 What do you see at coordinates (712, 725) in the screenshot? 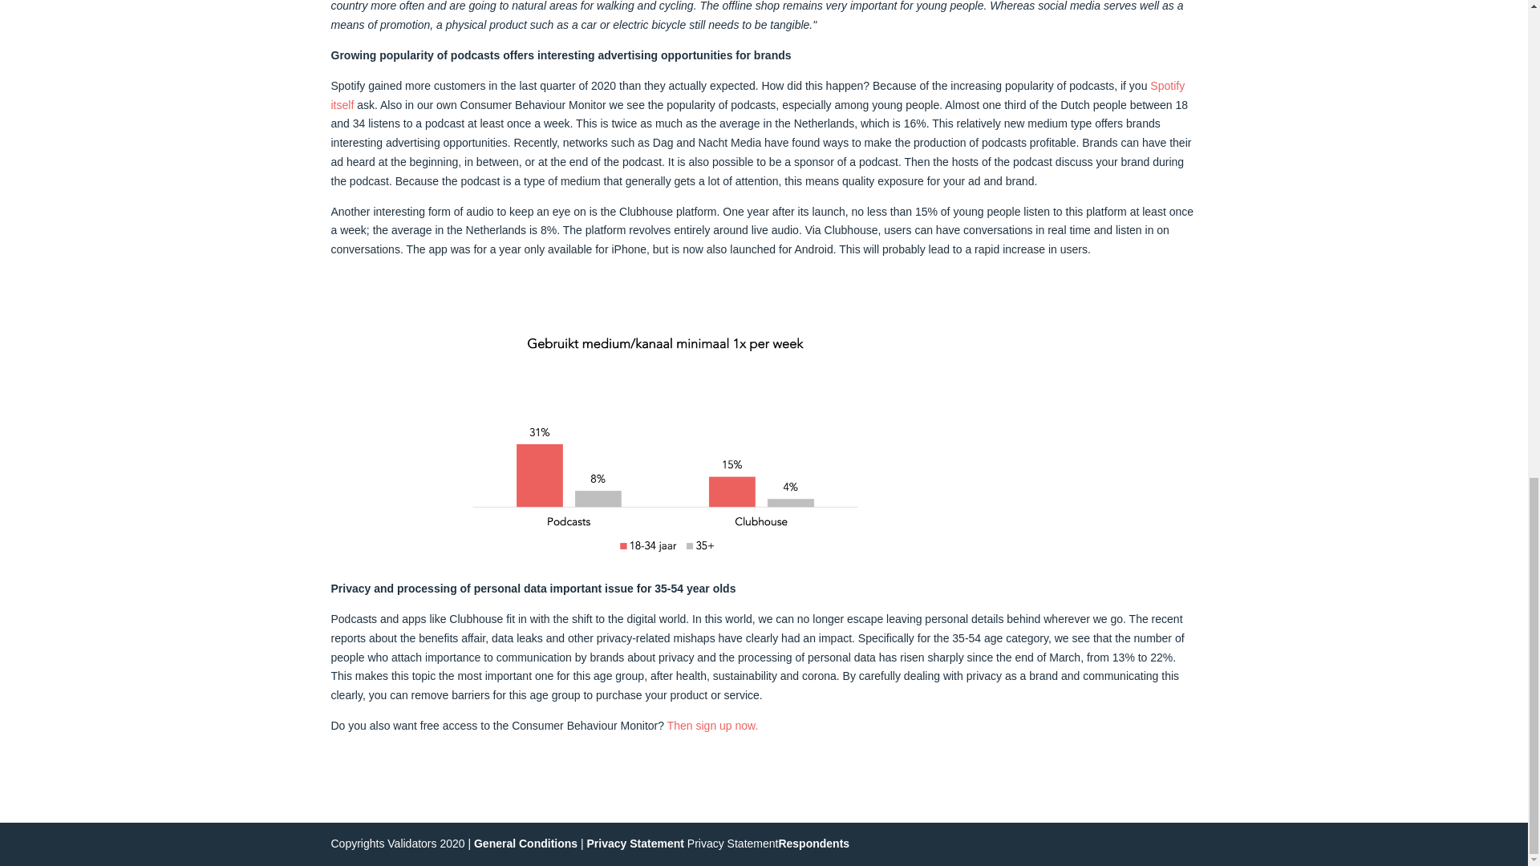
I see `Then sign up now.` at bounding box center [712, 725].